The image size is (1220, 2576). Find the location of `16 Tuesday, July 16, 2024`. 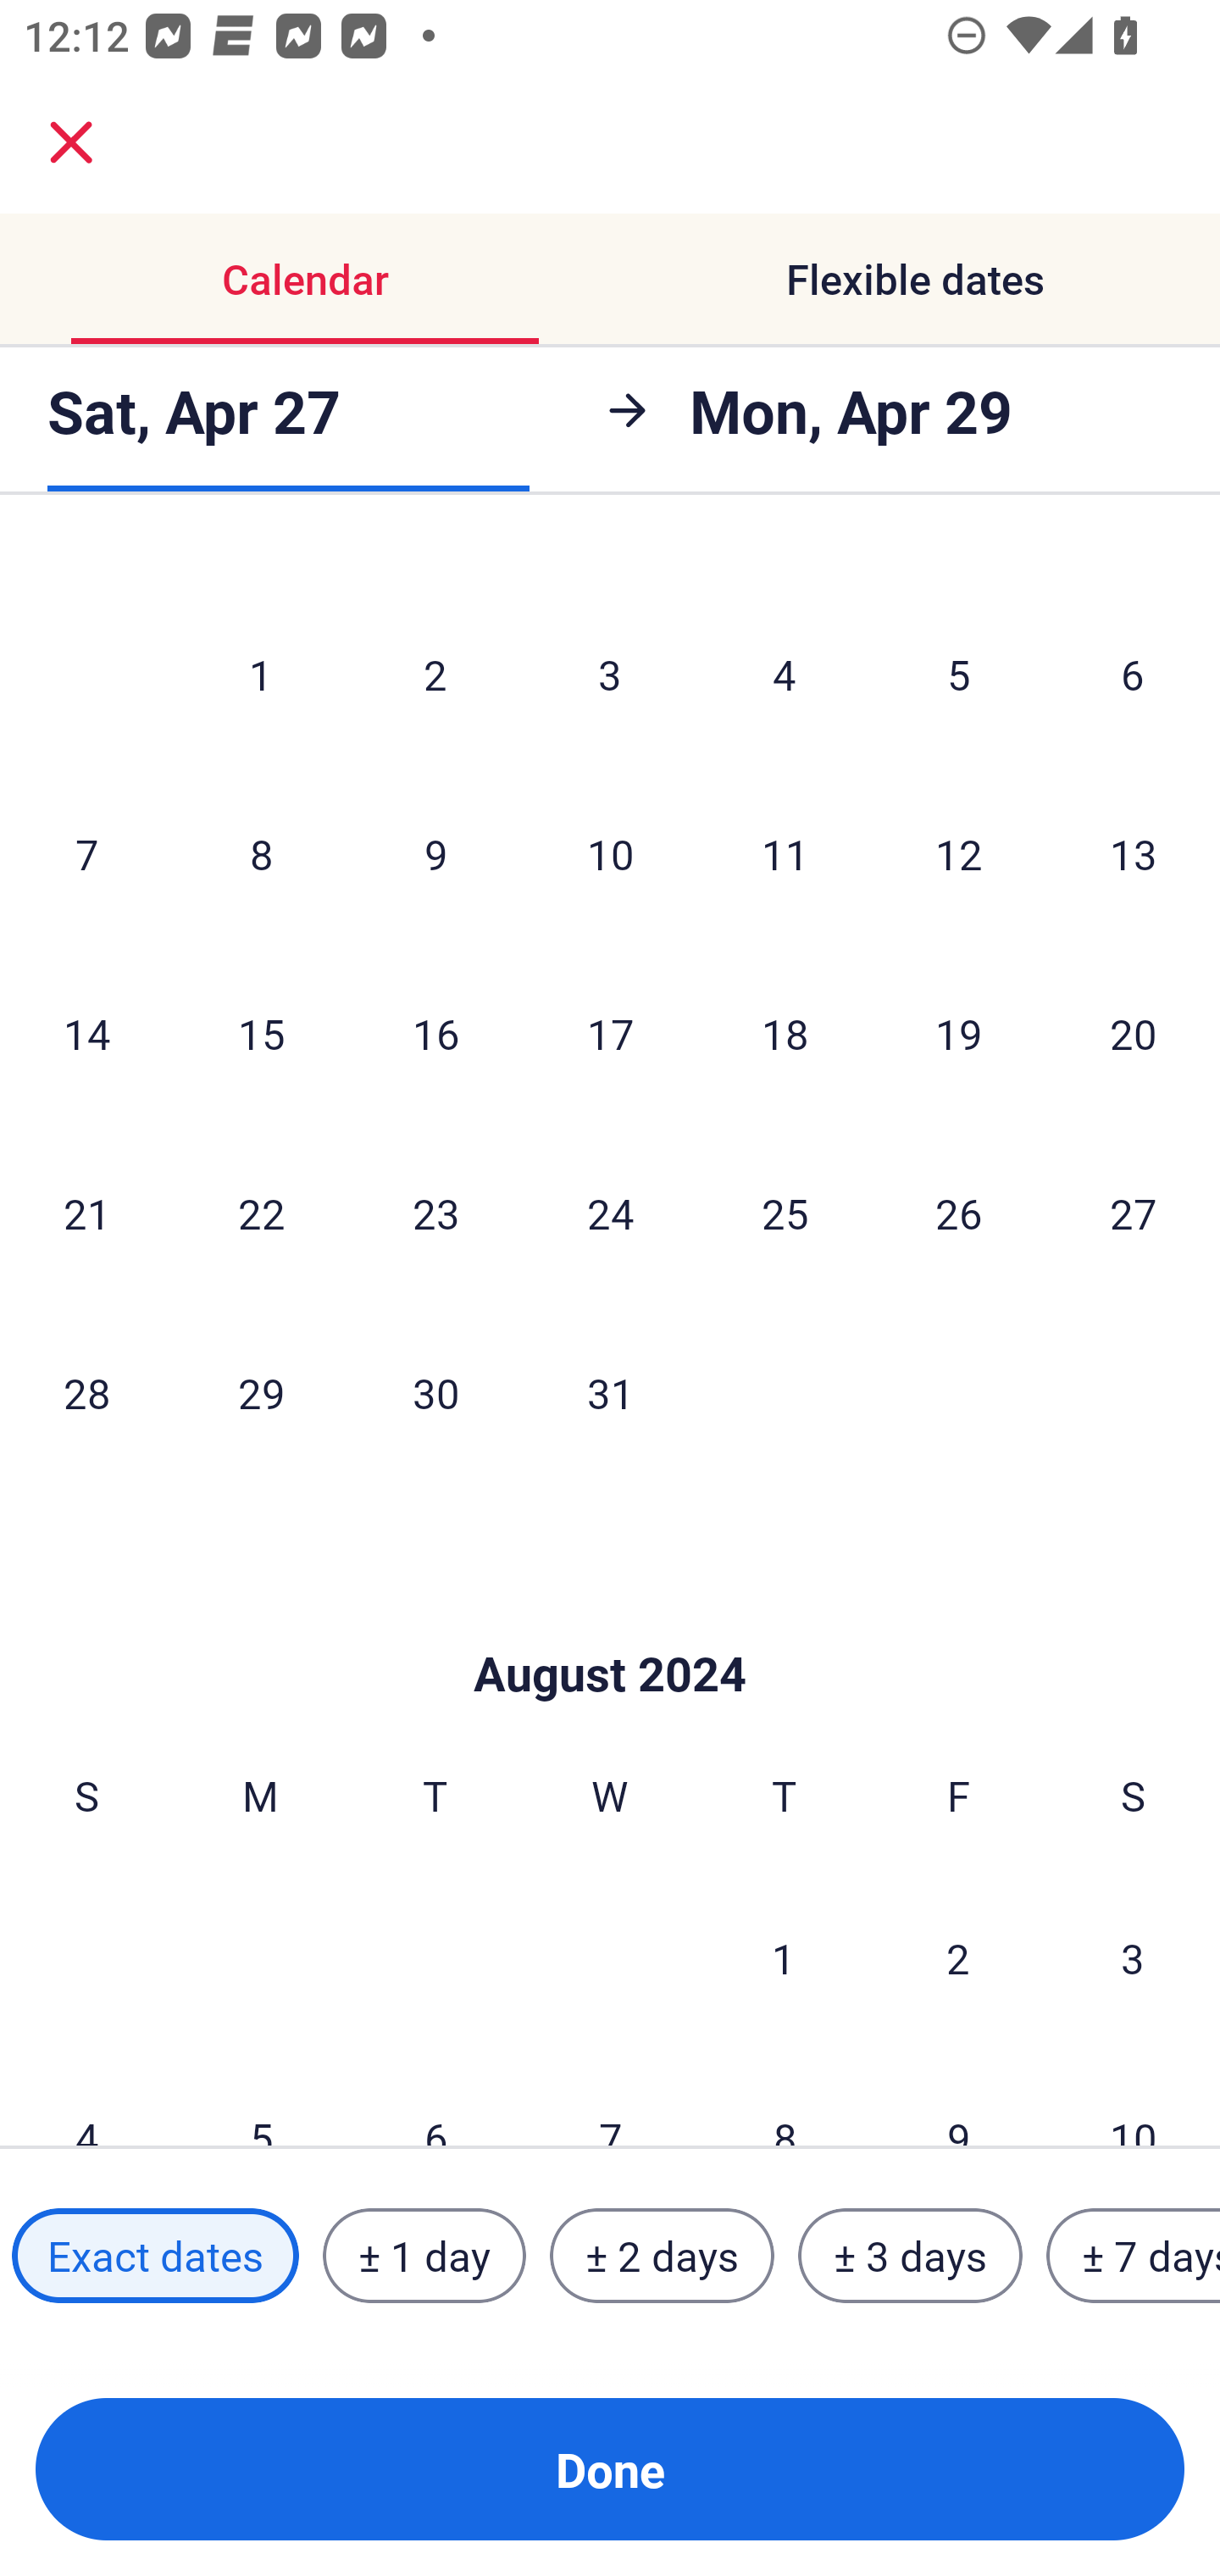

16 Tuesday, July 16, 2024 is located at coordinates (435, 1032).